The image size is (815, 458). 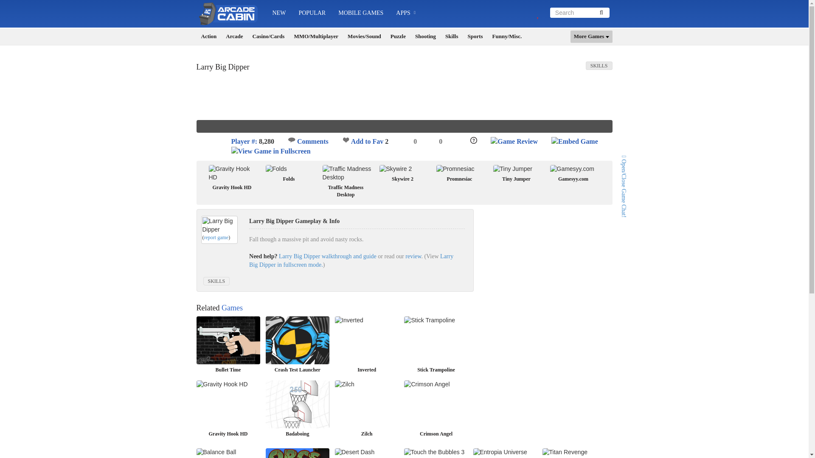 I want to click on More Games, so click(x=592, y=36).